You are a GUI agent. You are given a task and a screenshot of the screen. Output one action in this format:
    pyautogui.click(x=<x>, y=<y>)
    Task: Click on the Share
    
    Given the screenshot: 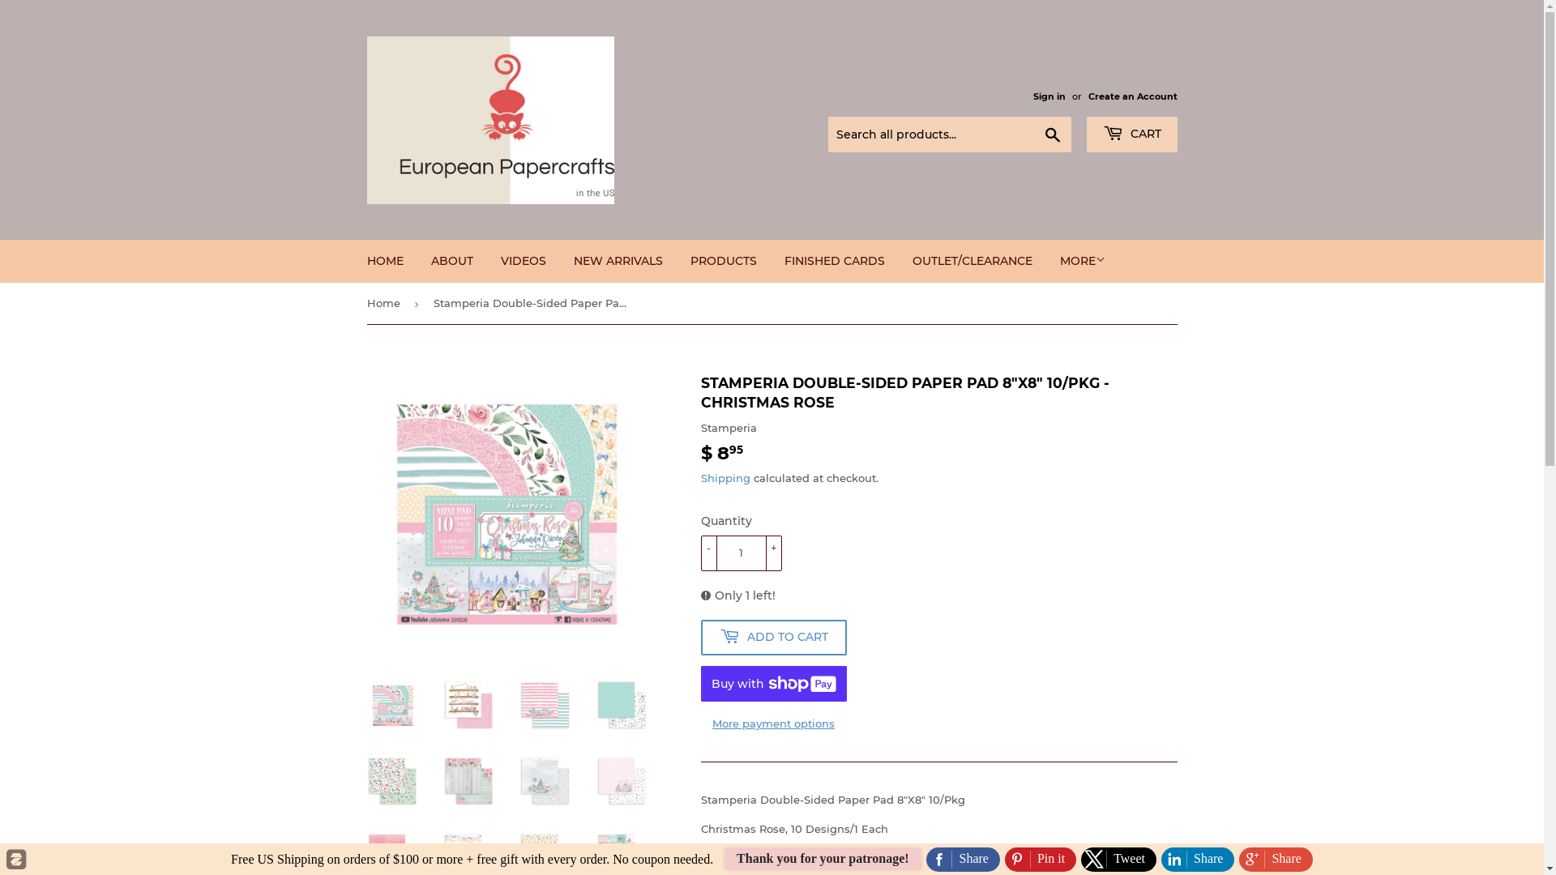 What is the action you would take?
    pyautogui.click(x=1198, y=860)
    